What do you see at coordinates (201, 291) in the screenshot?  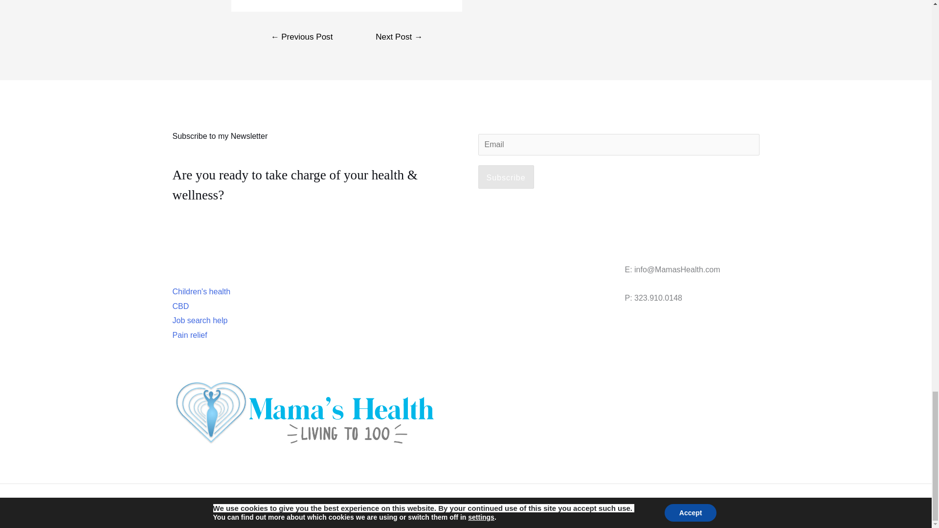 I see `Children's health` at bounding box center [201, 291].